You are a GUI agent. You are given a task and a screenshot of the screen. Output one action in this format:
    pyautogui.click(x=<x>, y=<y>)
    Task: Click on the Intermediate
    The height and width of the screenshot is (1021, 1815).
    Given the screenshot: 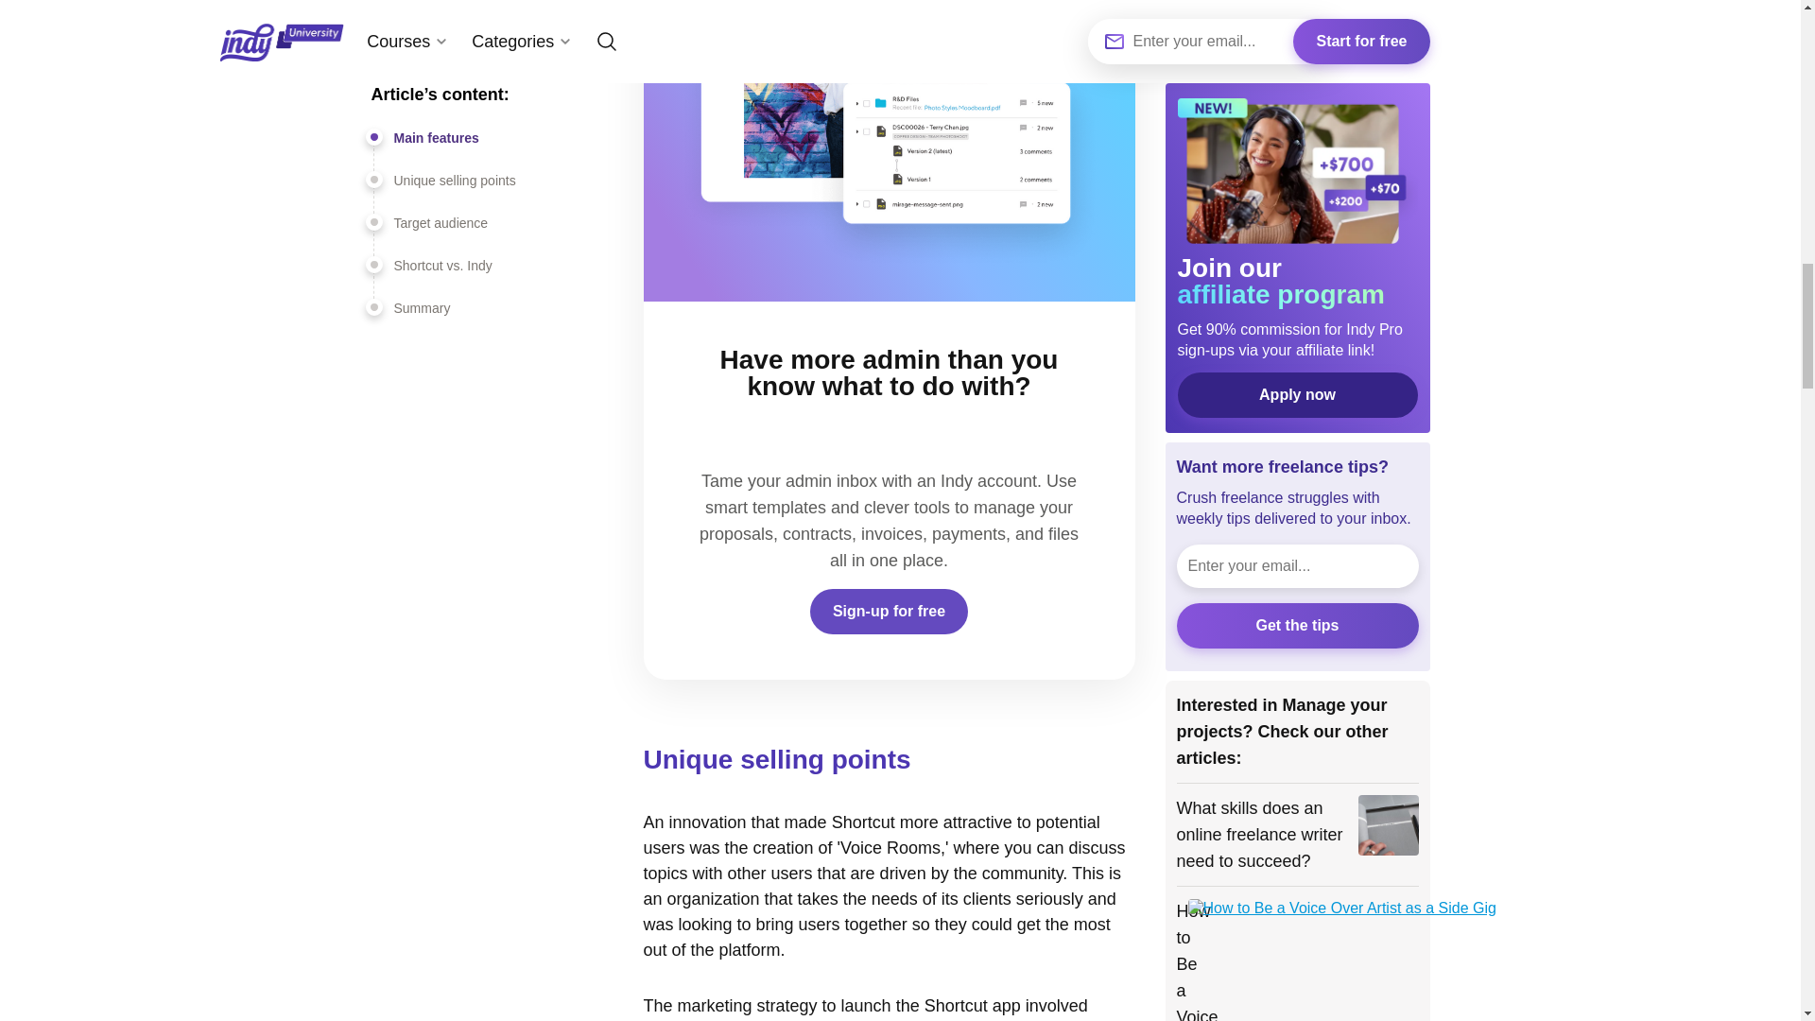 What is the action you would take?
    pyautogui.click(x=1318, y=217)
    